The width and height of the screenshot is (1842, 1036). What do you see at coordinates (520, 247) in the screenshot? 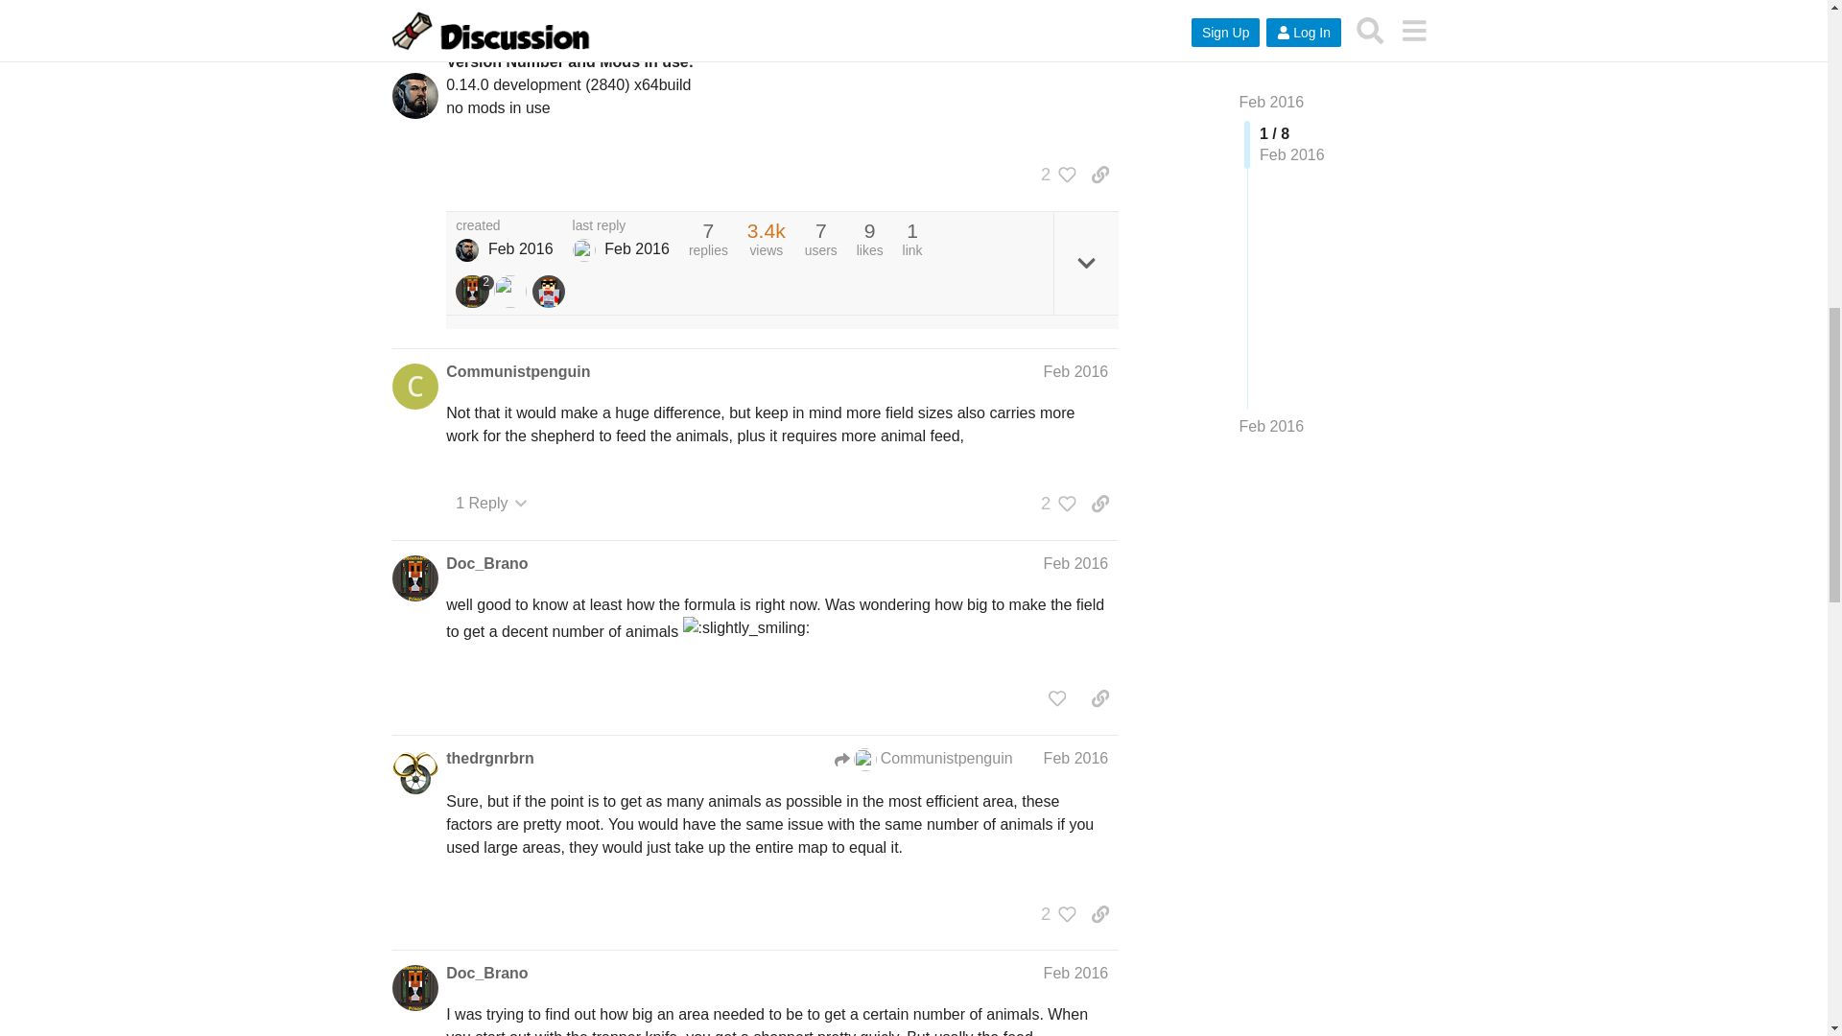
I see `Feb 27, 2016 7:21 pm` at bounding box center [520, 247].